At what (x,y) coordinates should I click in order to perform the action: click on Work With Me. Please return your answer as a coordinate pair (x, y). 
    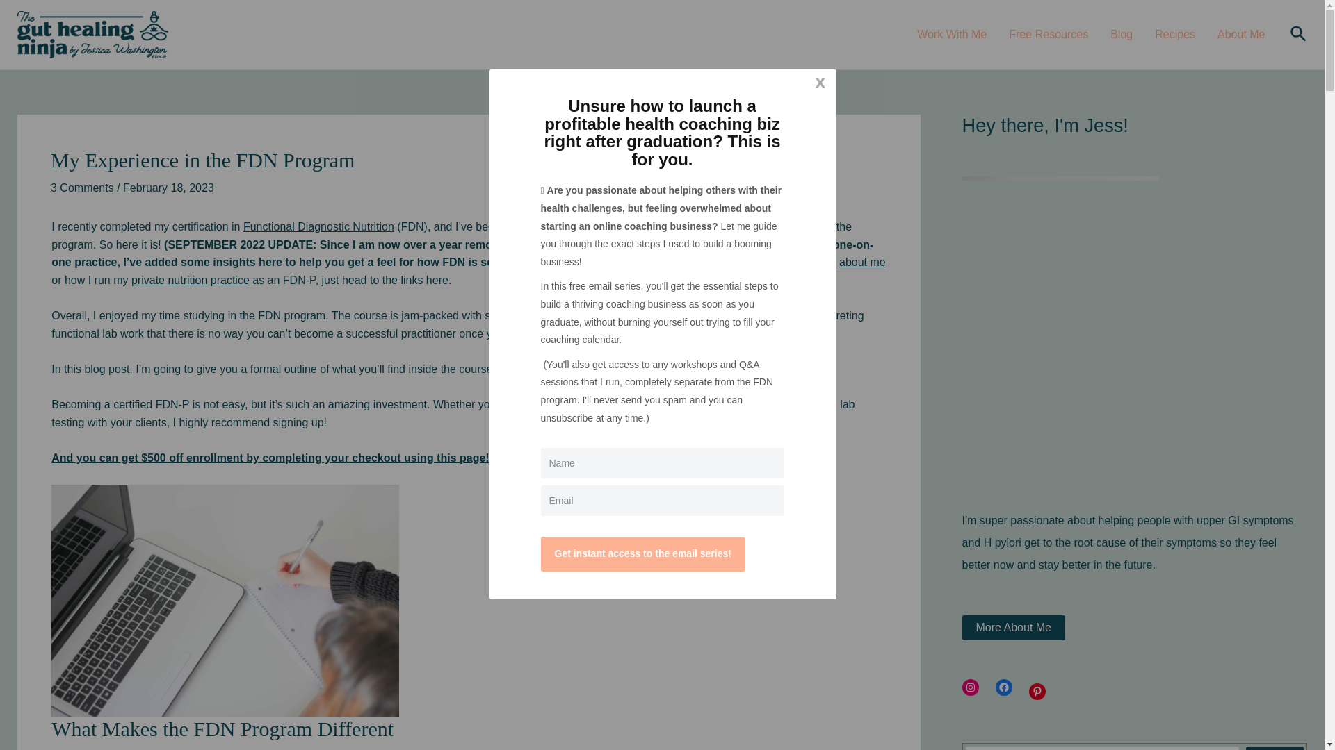
    Looking at the image, I should click on (951, 34).